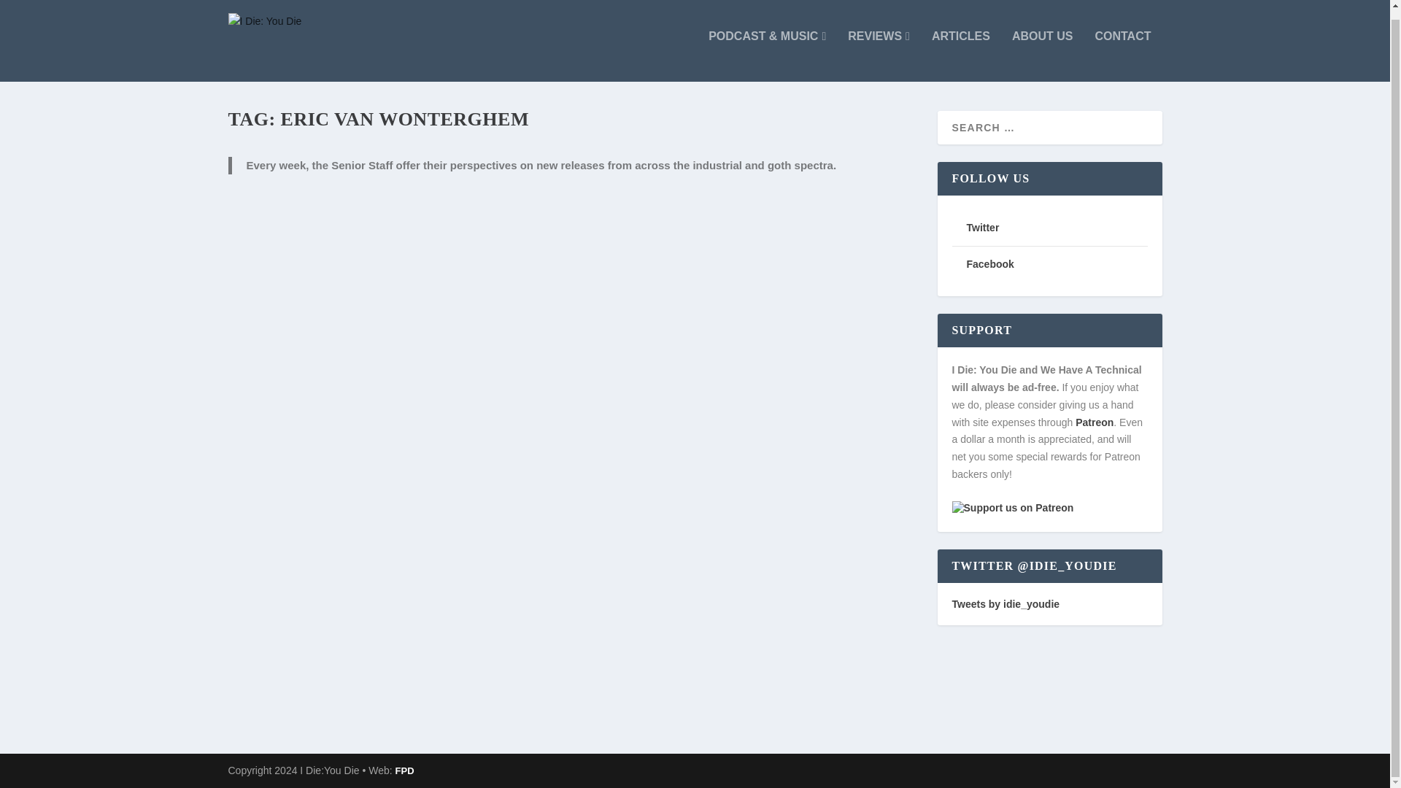 The height and width of the screenshot is (788, 1401). I want to click on ABOUT US, so click(1042, 56).